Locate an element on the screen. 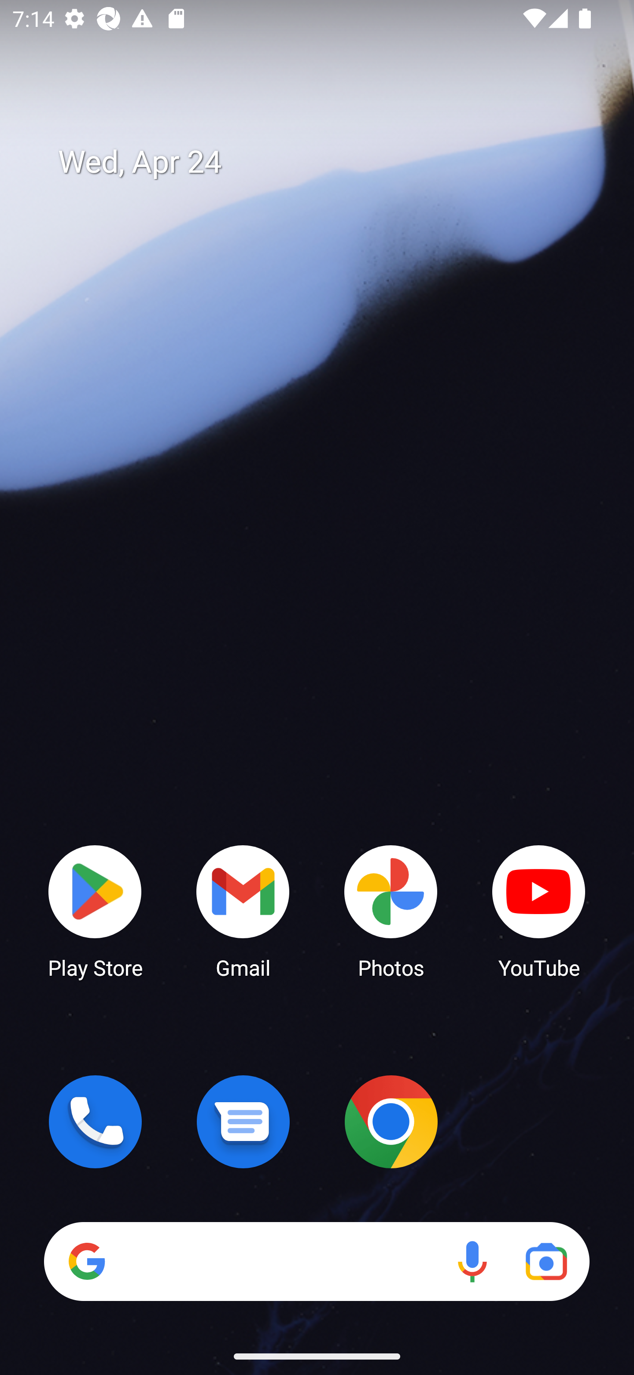  Wed, Apr 24 is located at coordinates (329, 162).